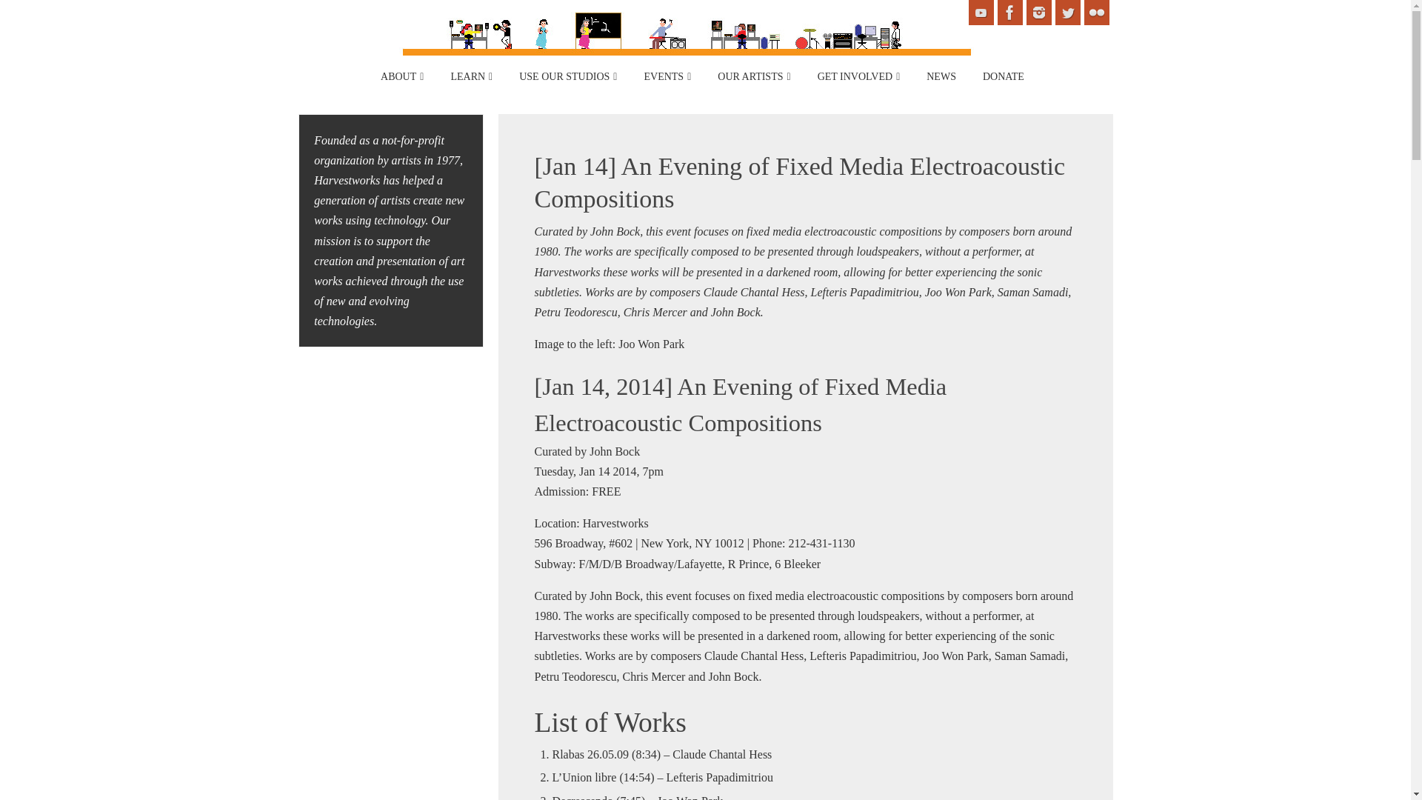  Describe the element at coordinates (753, 77) in the screenshot. I see `OUR ARTISTS` at that location.